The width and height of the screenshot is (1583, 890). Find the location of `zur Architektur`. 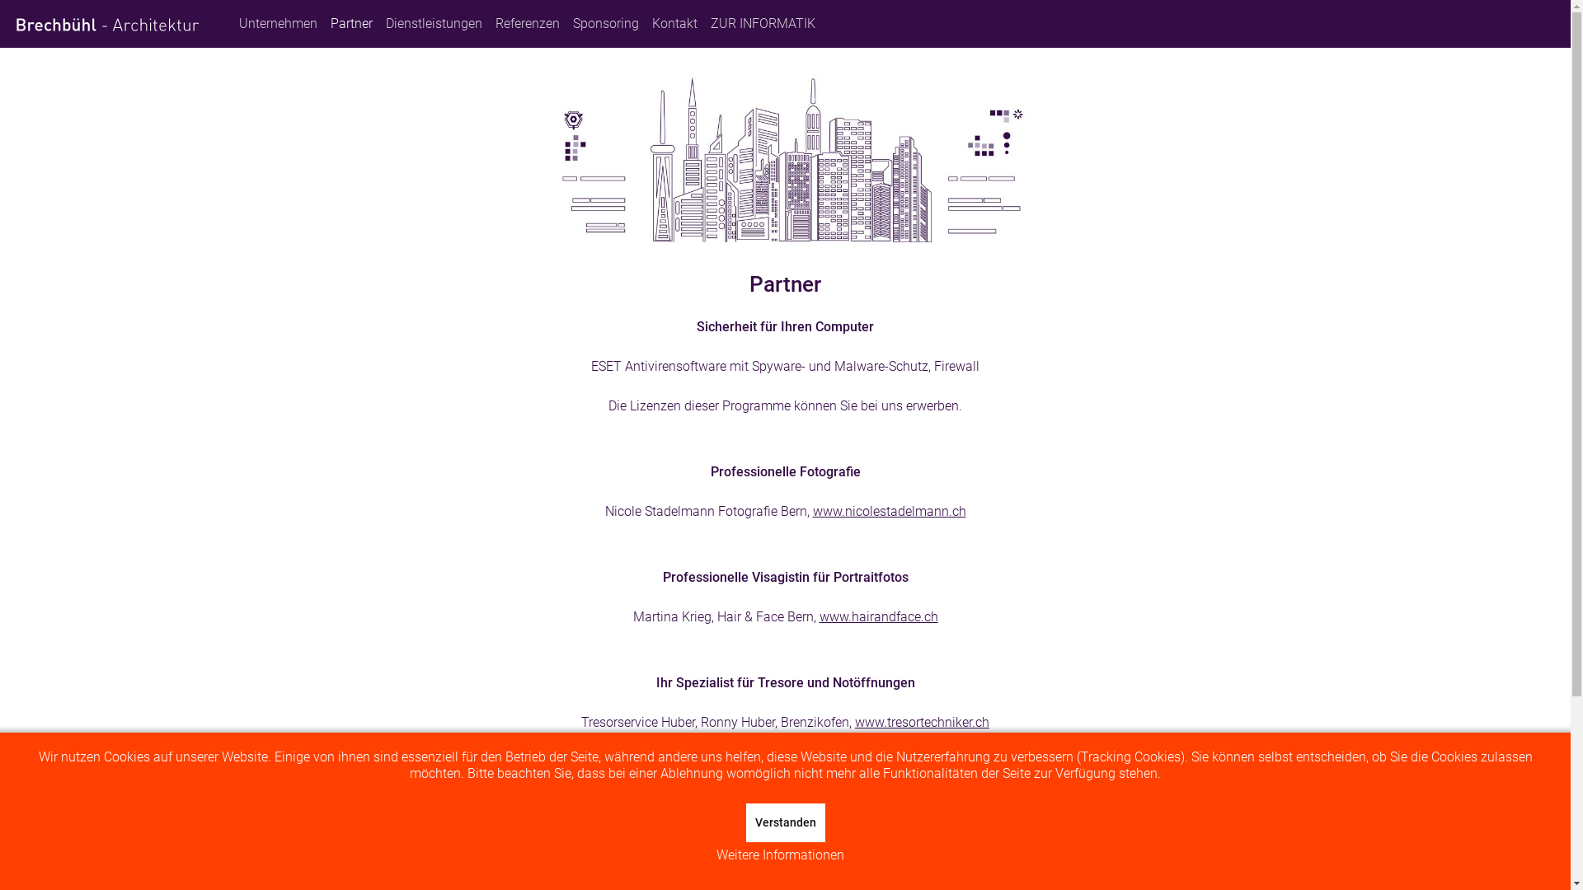

zur Architektur is located at coordinates (1233, 845).